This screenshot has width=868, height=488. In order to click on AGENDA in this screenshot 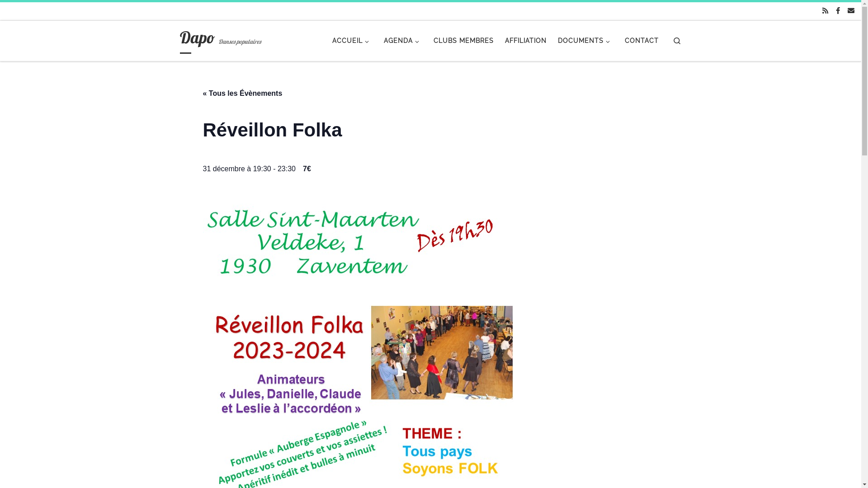, I will do `click(403, 41)`.